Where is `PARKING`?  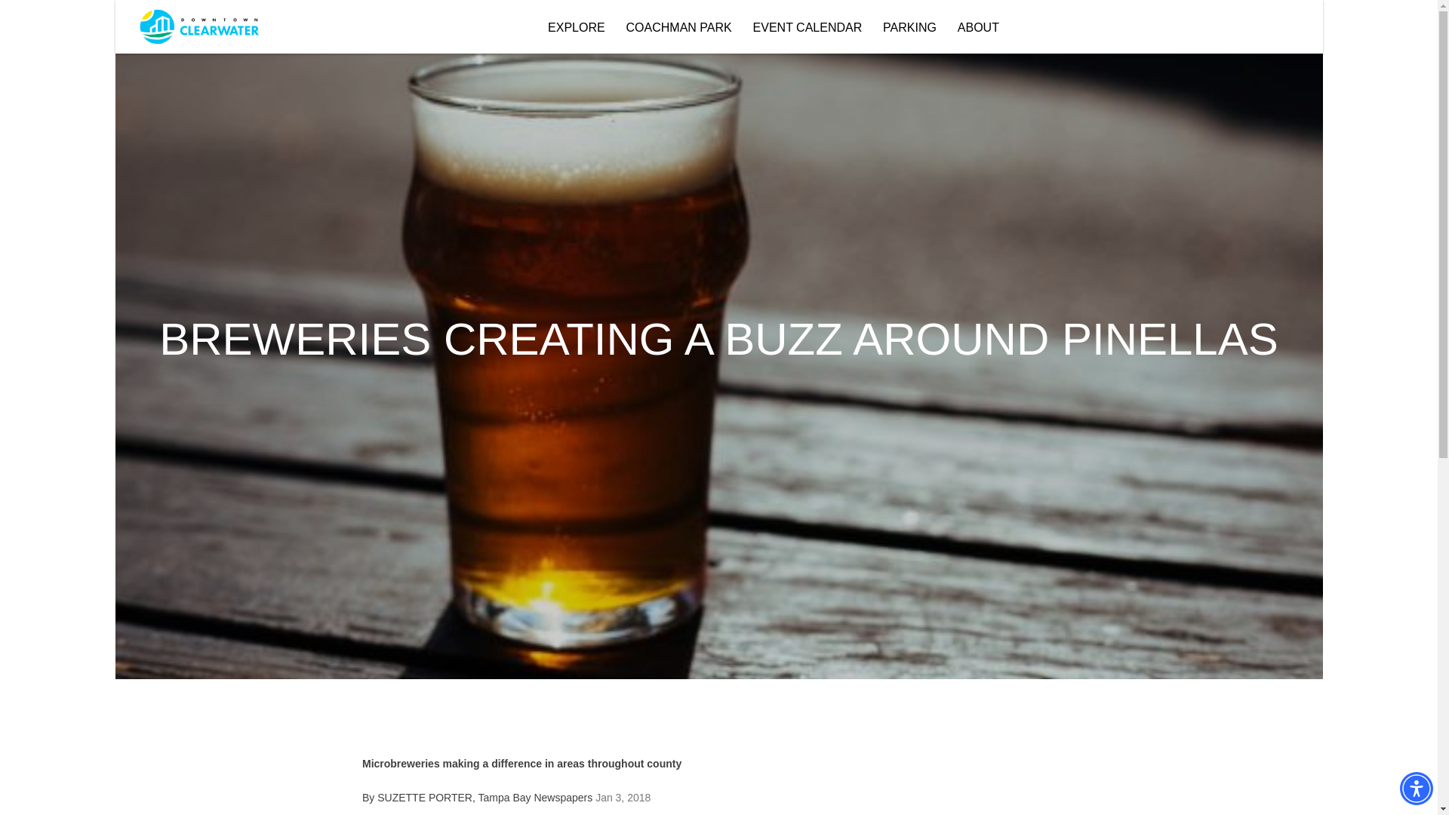
PARKING is located at coordinates (909, 27).